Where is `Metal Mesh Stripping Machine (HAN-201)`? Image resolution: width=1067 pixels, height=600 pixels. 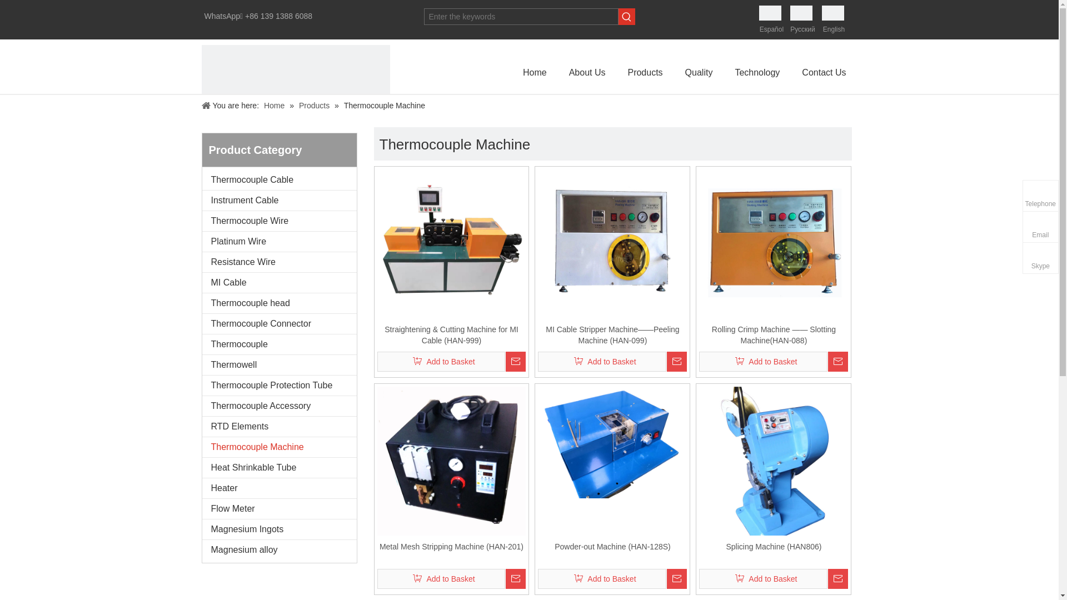
Metal Mesh Stripping Machine (HAN-201) is located at coordinates (451, 552).